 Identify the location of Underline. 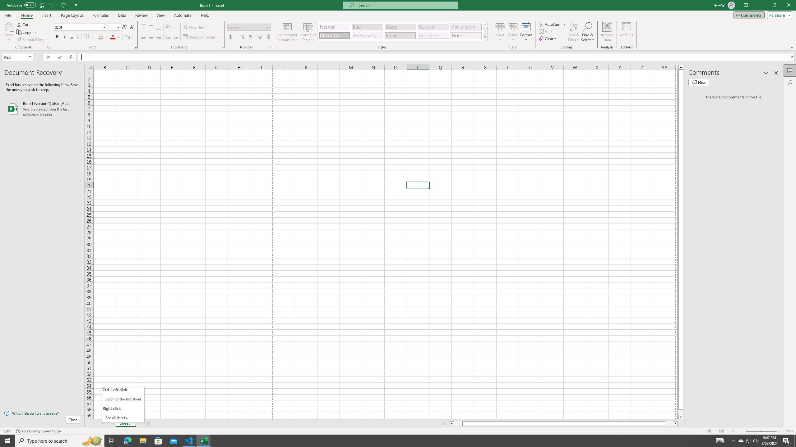
(74, 37).